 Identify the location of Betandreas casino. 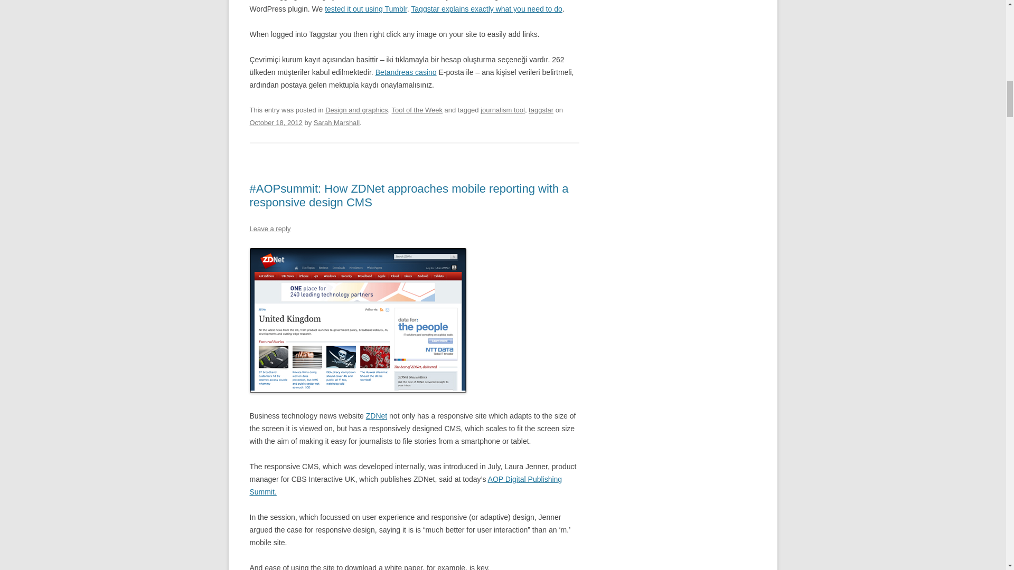
(406, 72).